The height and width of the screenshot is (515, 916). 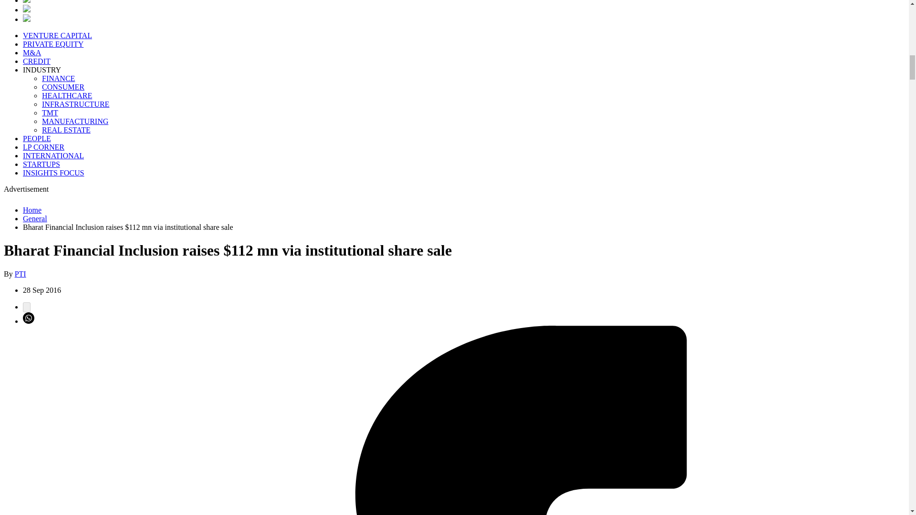 I want to click on PEOPLE, so click(x=37, y=138).